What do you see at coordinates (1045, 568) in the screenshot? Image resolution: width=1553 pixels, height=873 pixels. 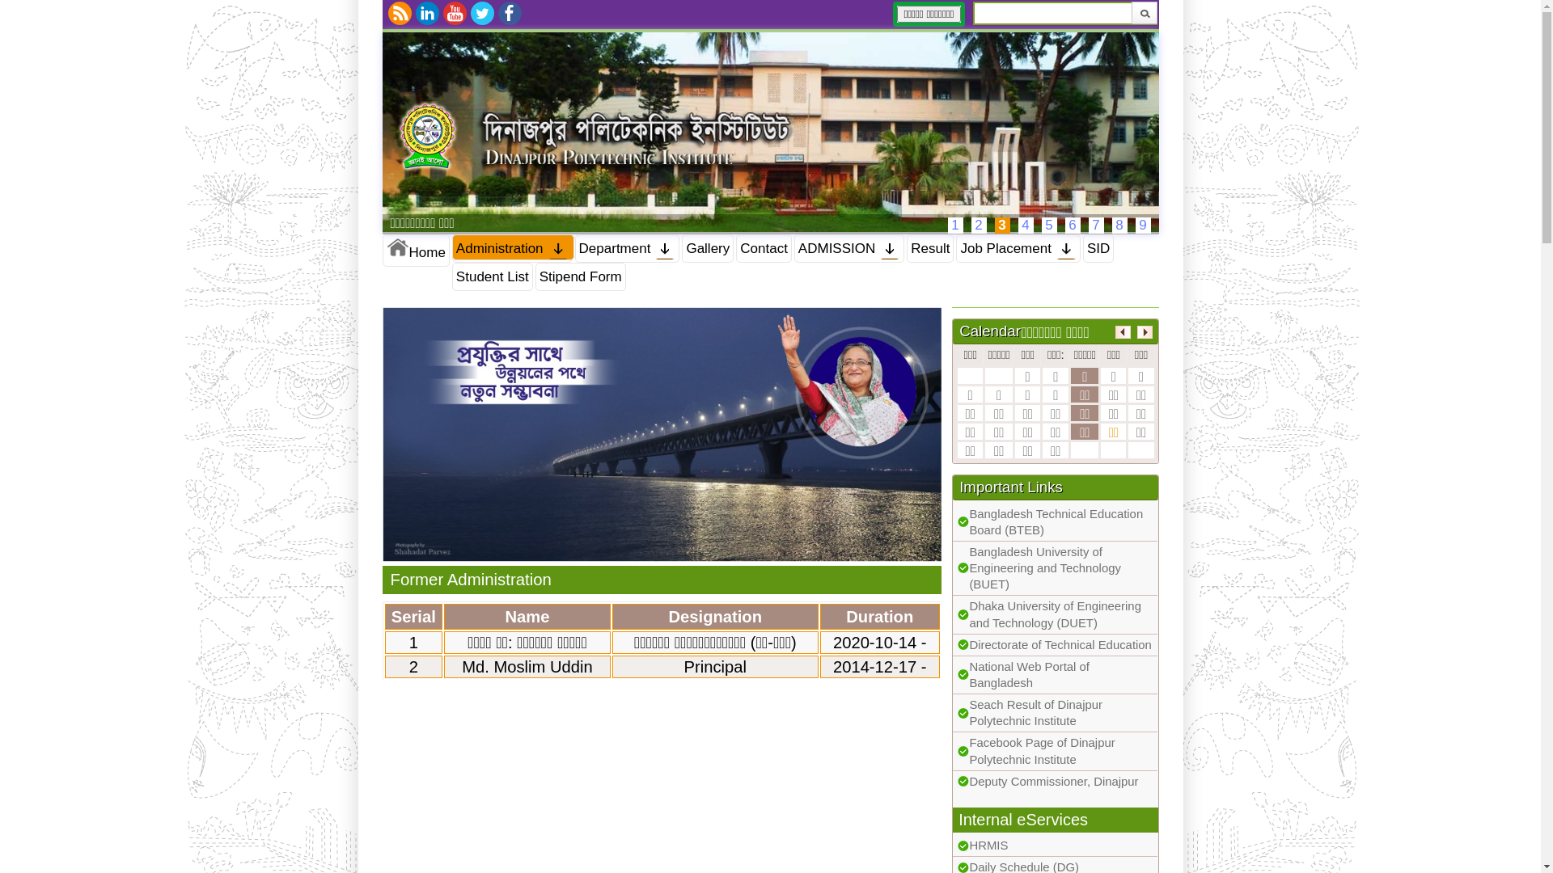 I see `Bangladesh University of Engineering and Technology (BUET)` at bounding box center [1045, 568].